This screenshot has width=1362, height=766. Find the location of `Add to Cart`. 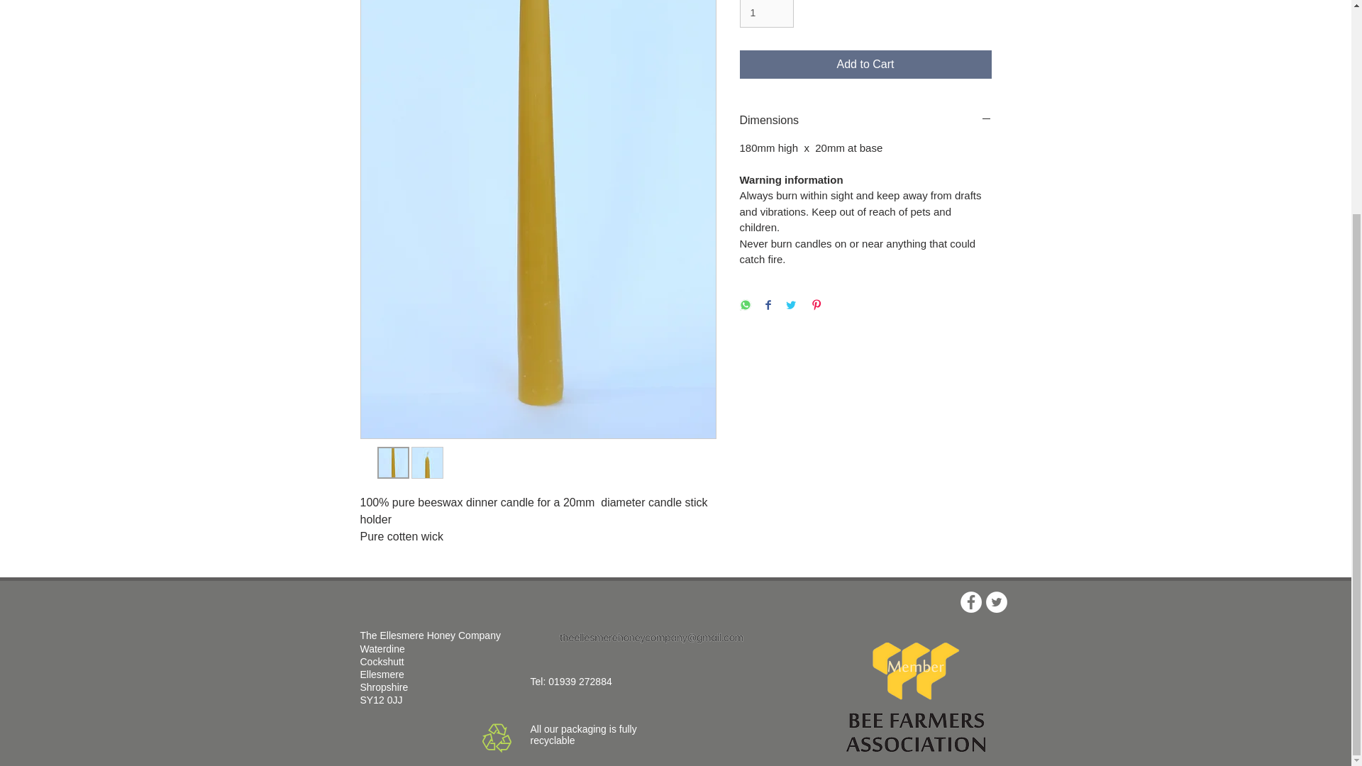

Add to Cart is located at coordinates (865, 65).